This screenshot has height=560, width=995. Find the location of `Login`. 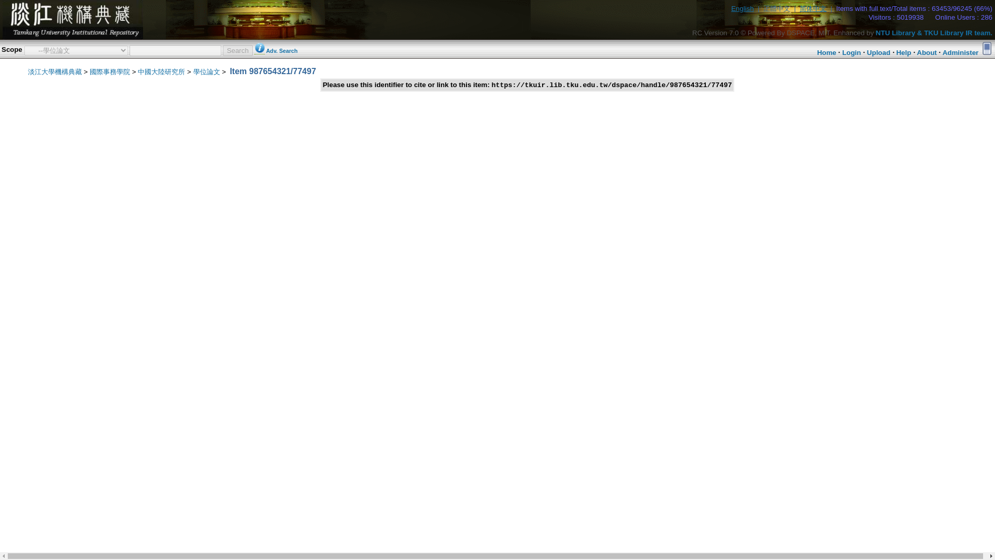

Login is located at coordinates (851, 52).